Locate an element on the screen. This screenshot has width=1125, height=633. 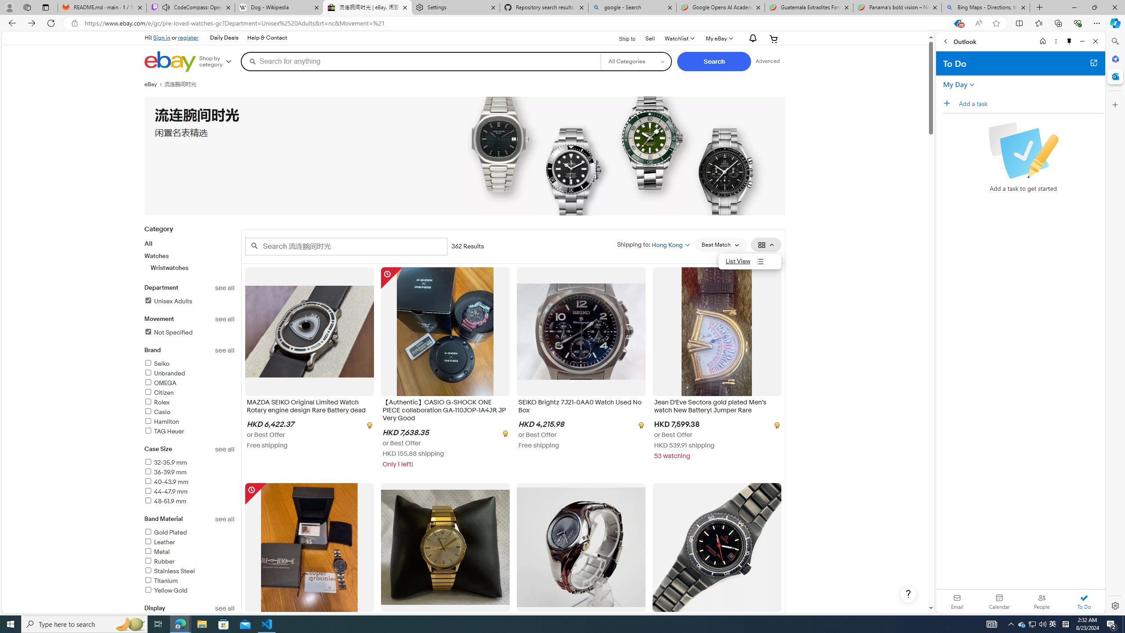
Citizen is located at coordinates (159, 393).